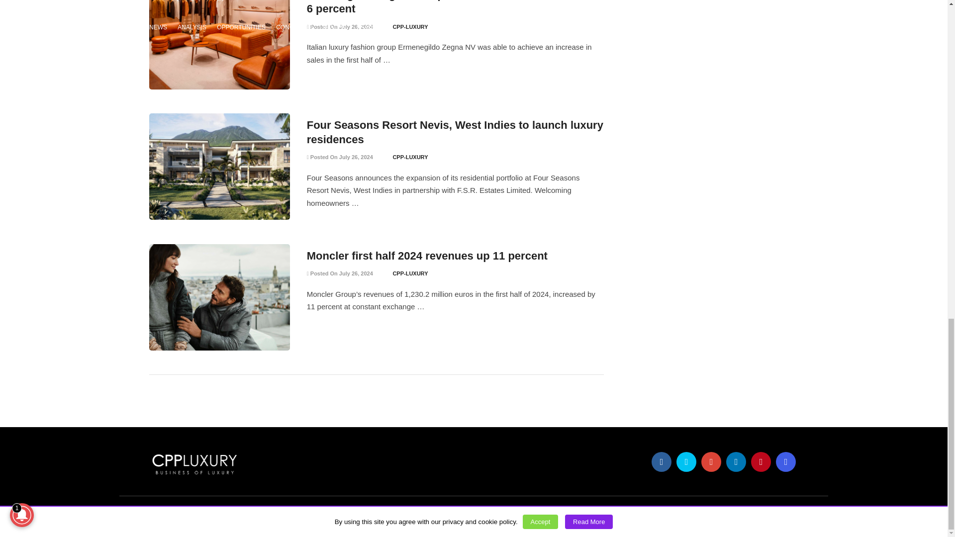 This screenshot has width=955, height=537. I want to click on Posted On July 26, 2024, so click(340, 27).